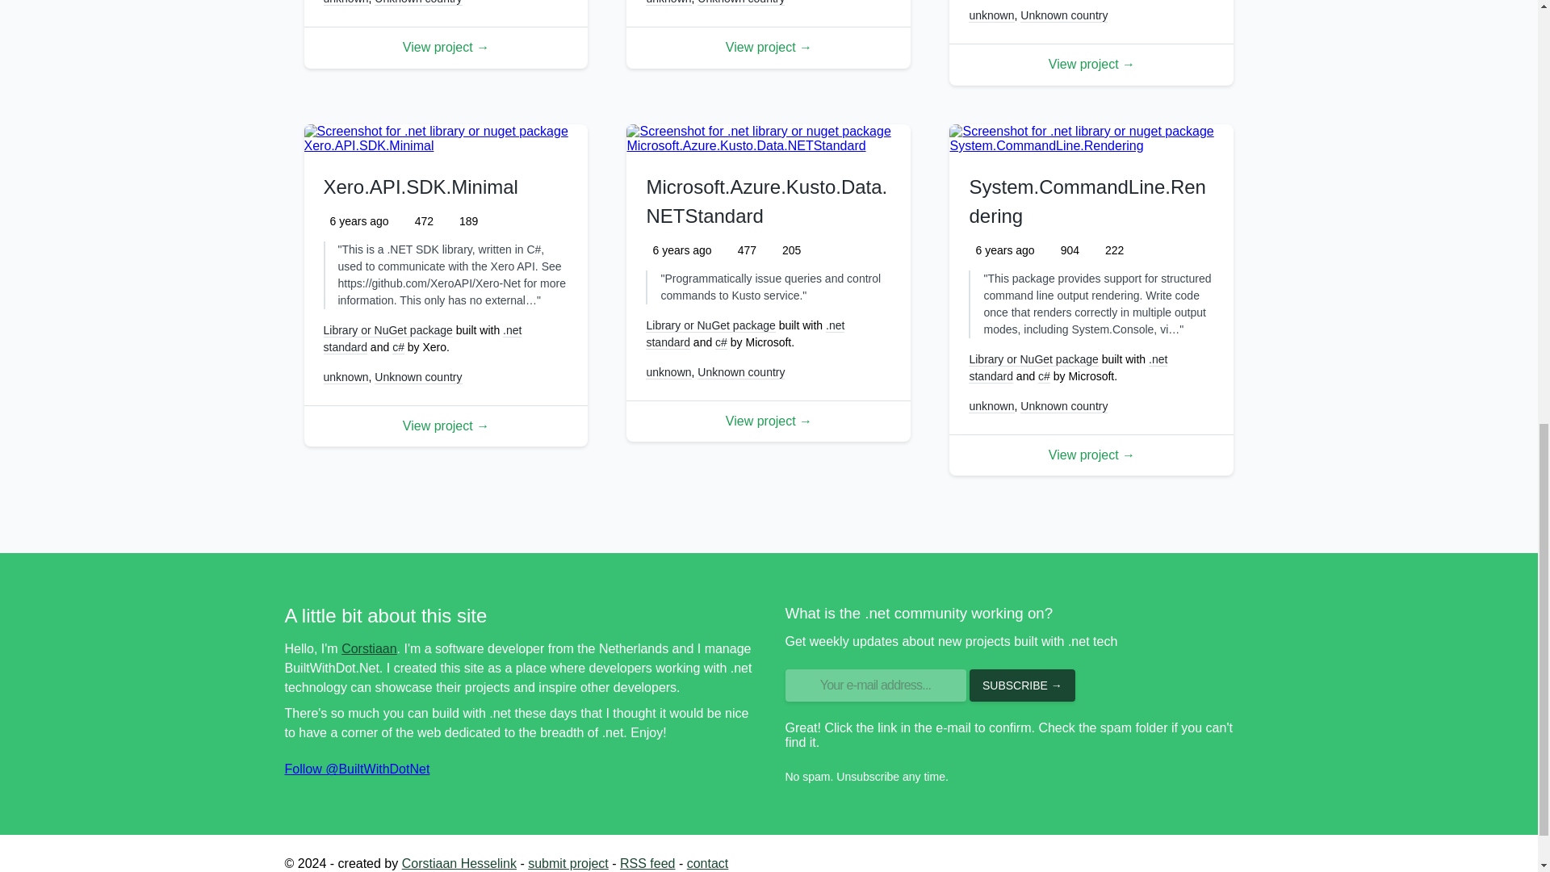 This screenshot has height=872, width=1550. I want to click on unknown, so click(668, 2).